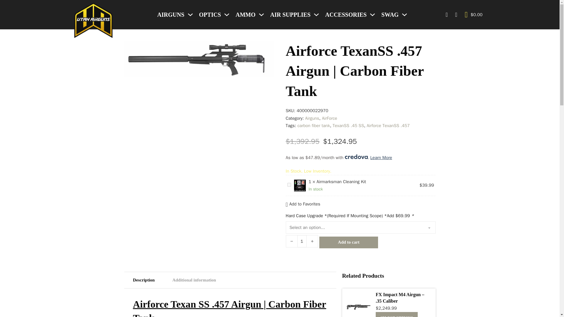 This screenshot has height=317, width=564. What do you see at coordinates (301, 241) in the screenshot?
I see `1` at bounding box center [301, 241].